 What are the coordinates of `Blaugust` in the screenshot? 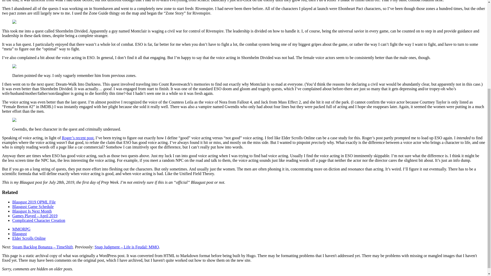 It's located at (19, 234).